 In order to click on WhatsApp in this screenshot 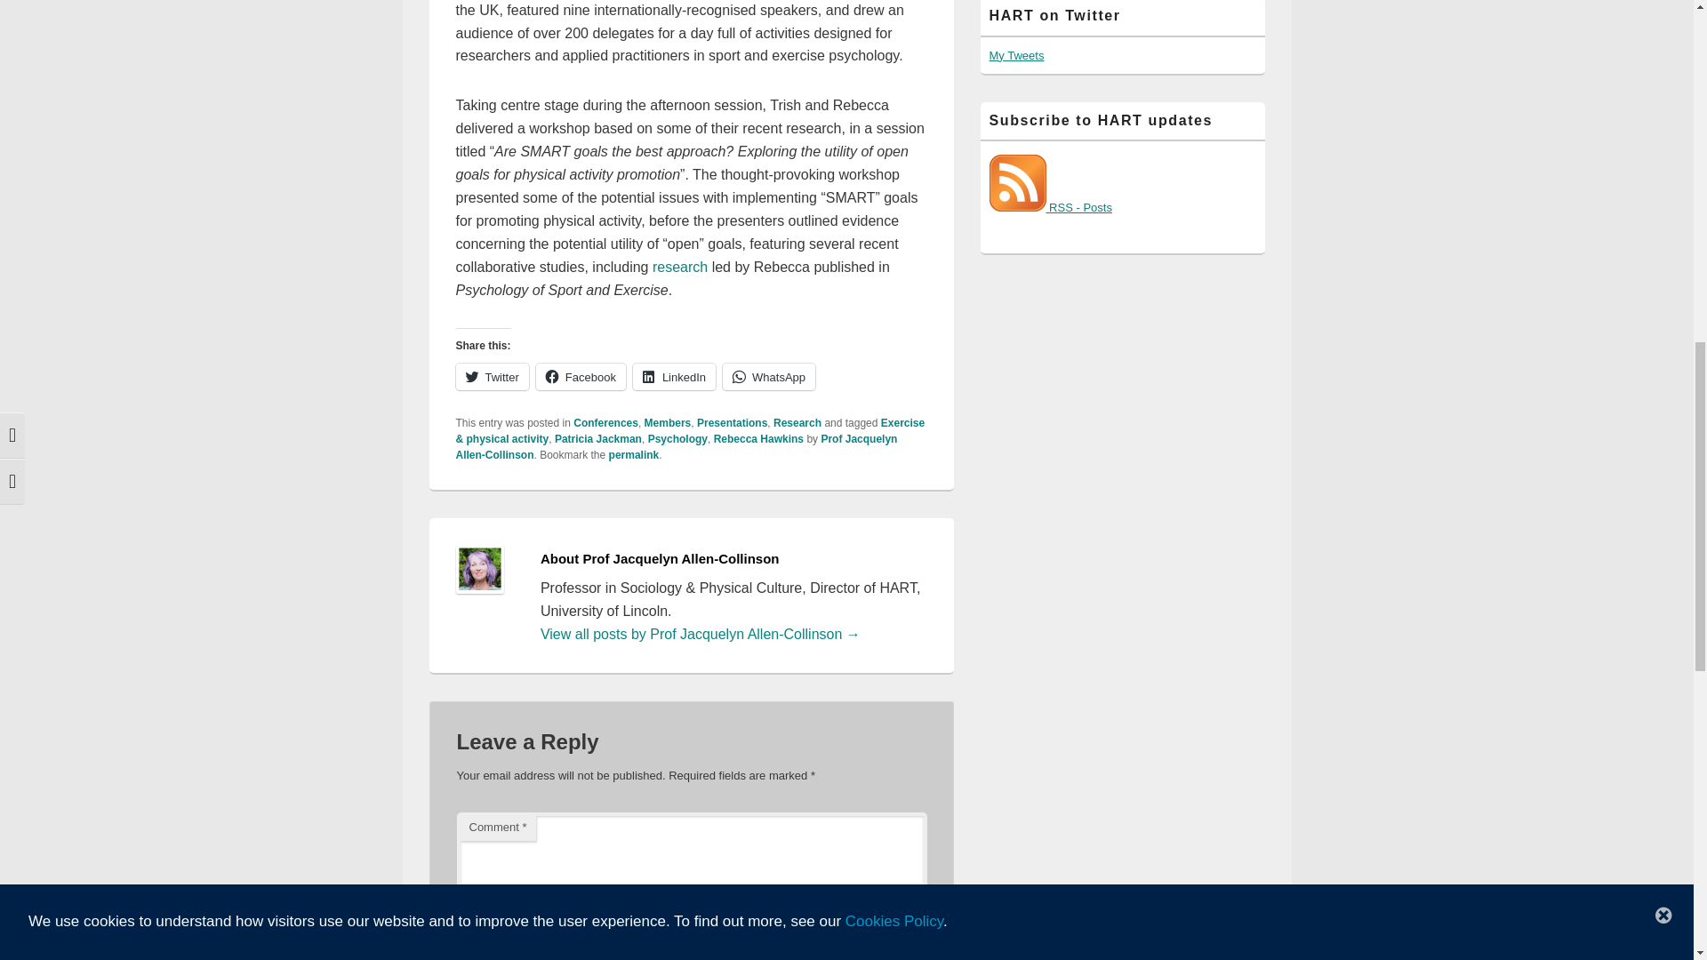, I will do `click(768, 377)`.